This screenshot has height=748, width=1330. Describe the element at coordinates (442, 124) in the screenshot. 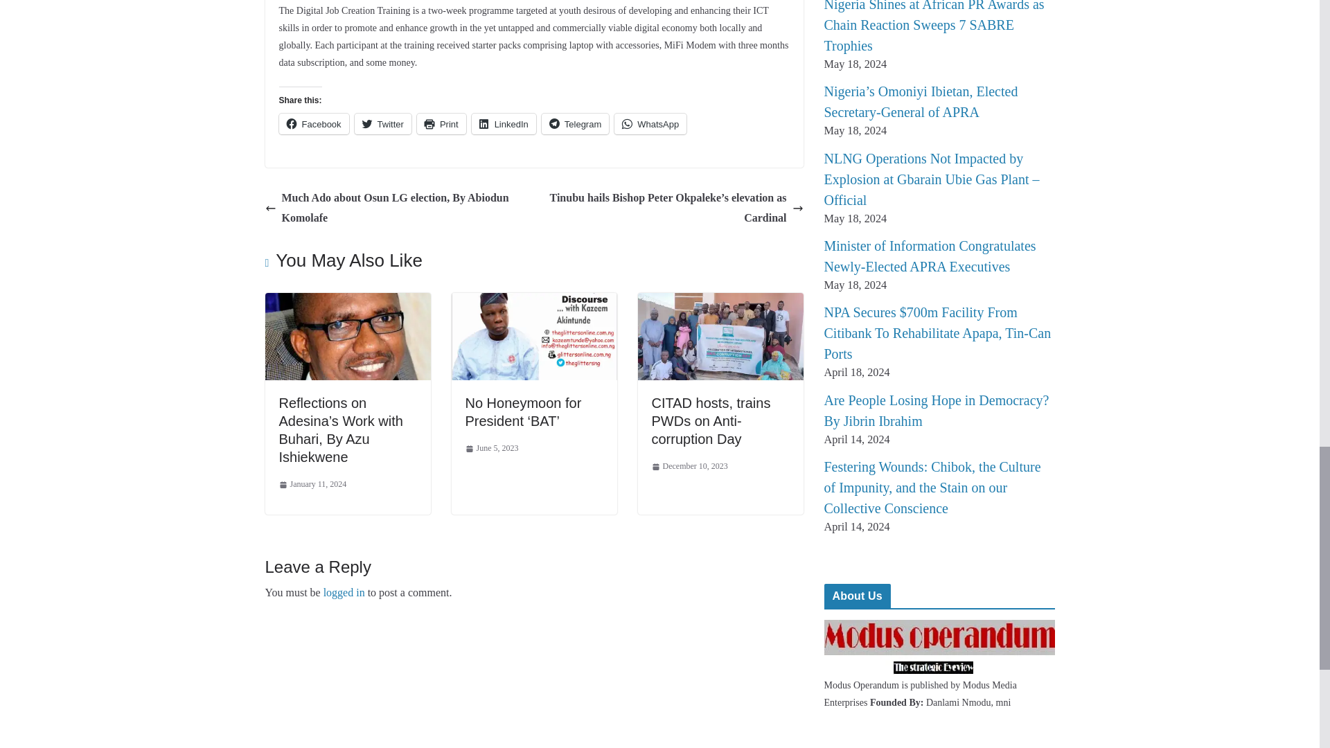

I see `Print` at that location.